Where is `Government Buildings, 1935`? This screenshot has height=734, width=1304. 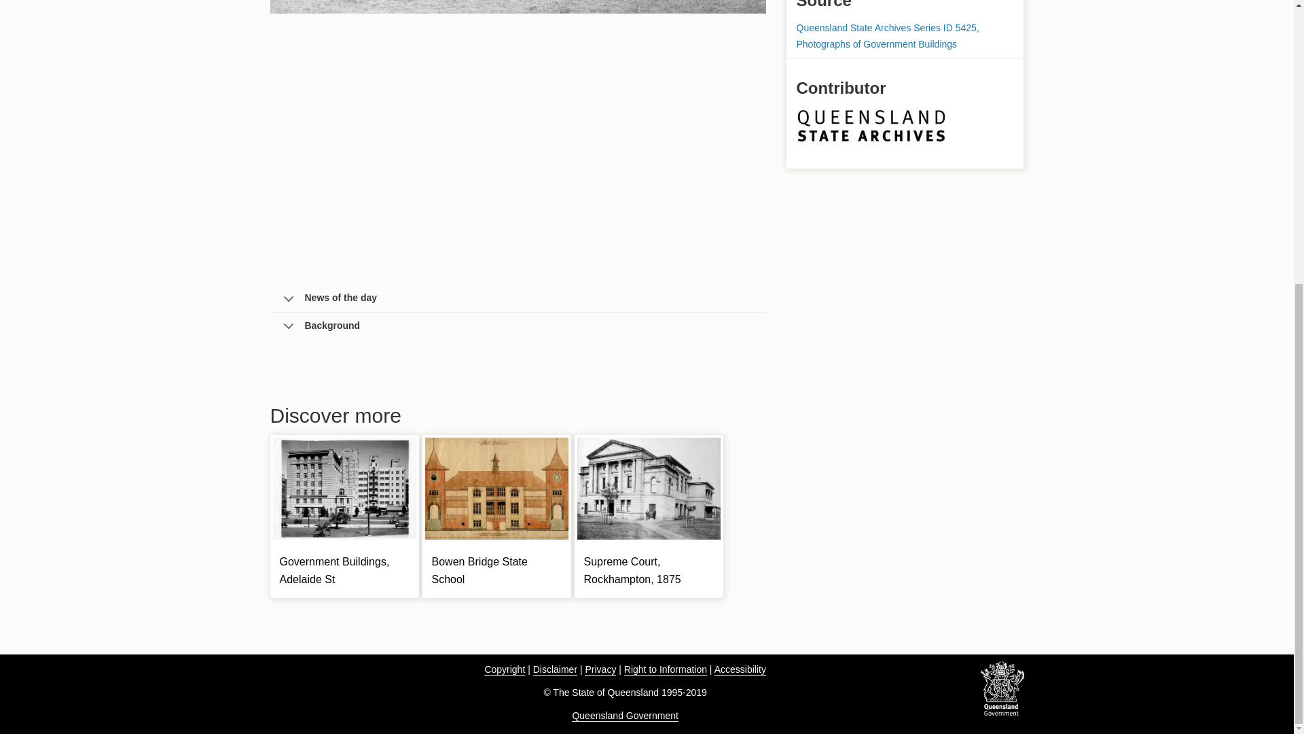
Government Buildings, 1935 is located at coordinates (344, 488).